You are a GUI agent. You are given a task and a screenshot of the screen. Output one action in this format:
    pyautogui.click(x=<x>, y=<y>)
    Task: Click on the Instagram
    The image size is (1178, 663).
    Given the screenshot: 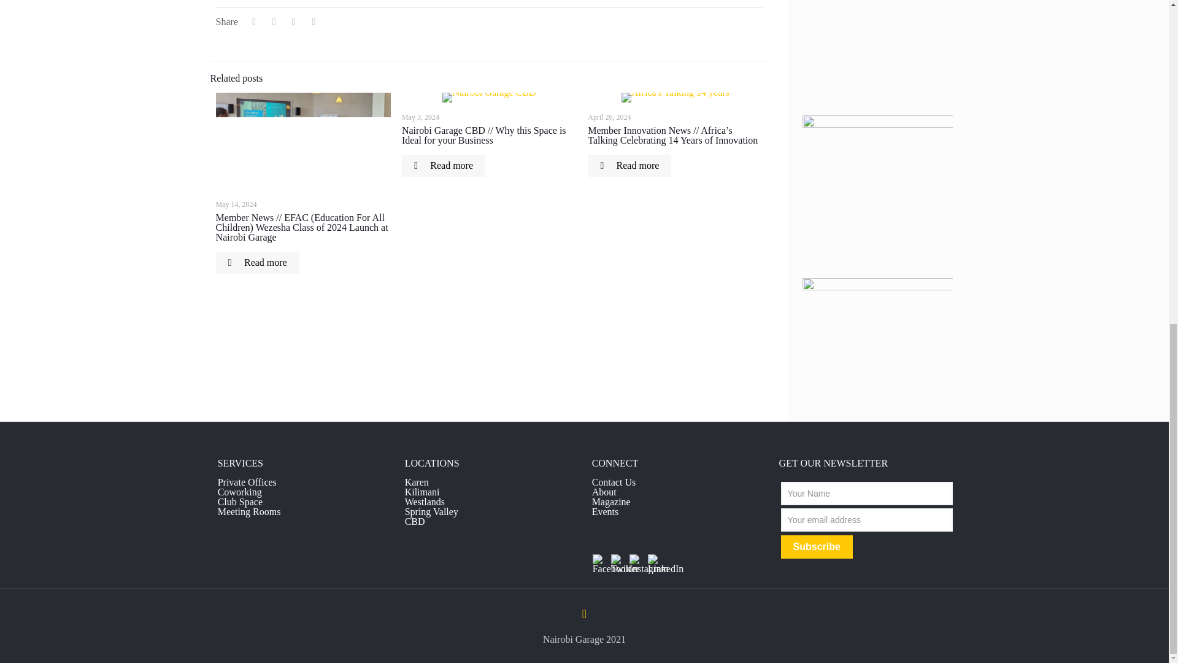 What is the action you would take?
    pyautogui.click(x=637, y=561)
    